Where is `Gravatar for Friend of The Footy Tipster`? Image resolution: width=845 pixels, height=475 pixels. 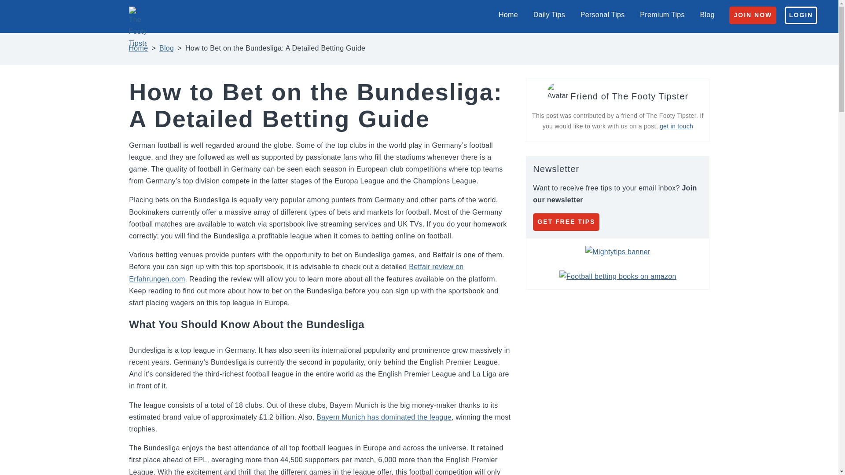 Gravatar for Friend of The Footy Tipster is located at coordinates (557, 93).